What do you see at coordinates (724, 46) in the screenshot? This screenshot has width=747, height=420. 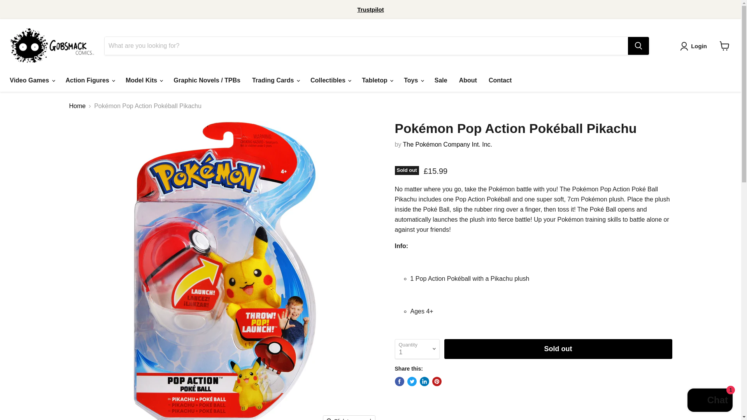 I see `View cart` at bounding box center [724, 46].